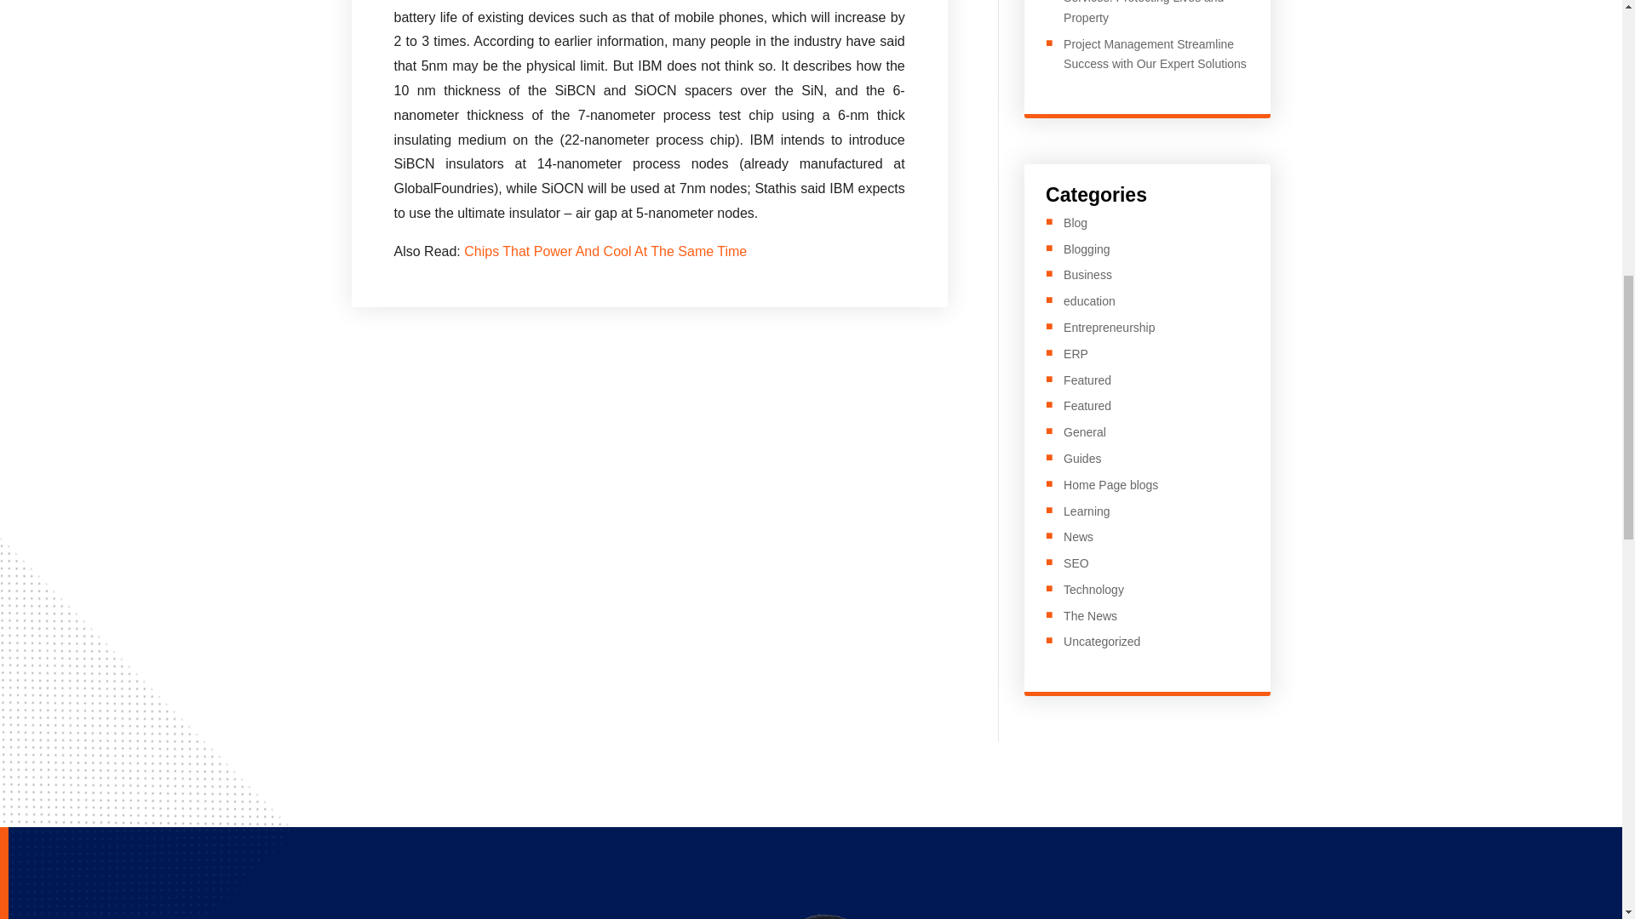 This screenshot has width=1635, height=919. Describe the element at coordinates (1110, 484) in the screenshot. I see `Home Page blogs` at that location.